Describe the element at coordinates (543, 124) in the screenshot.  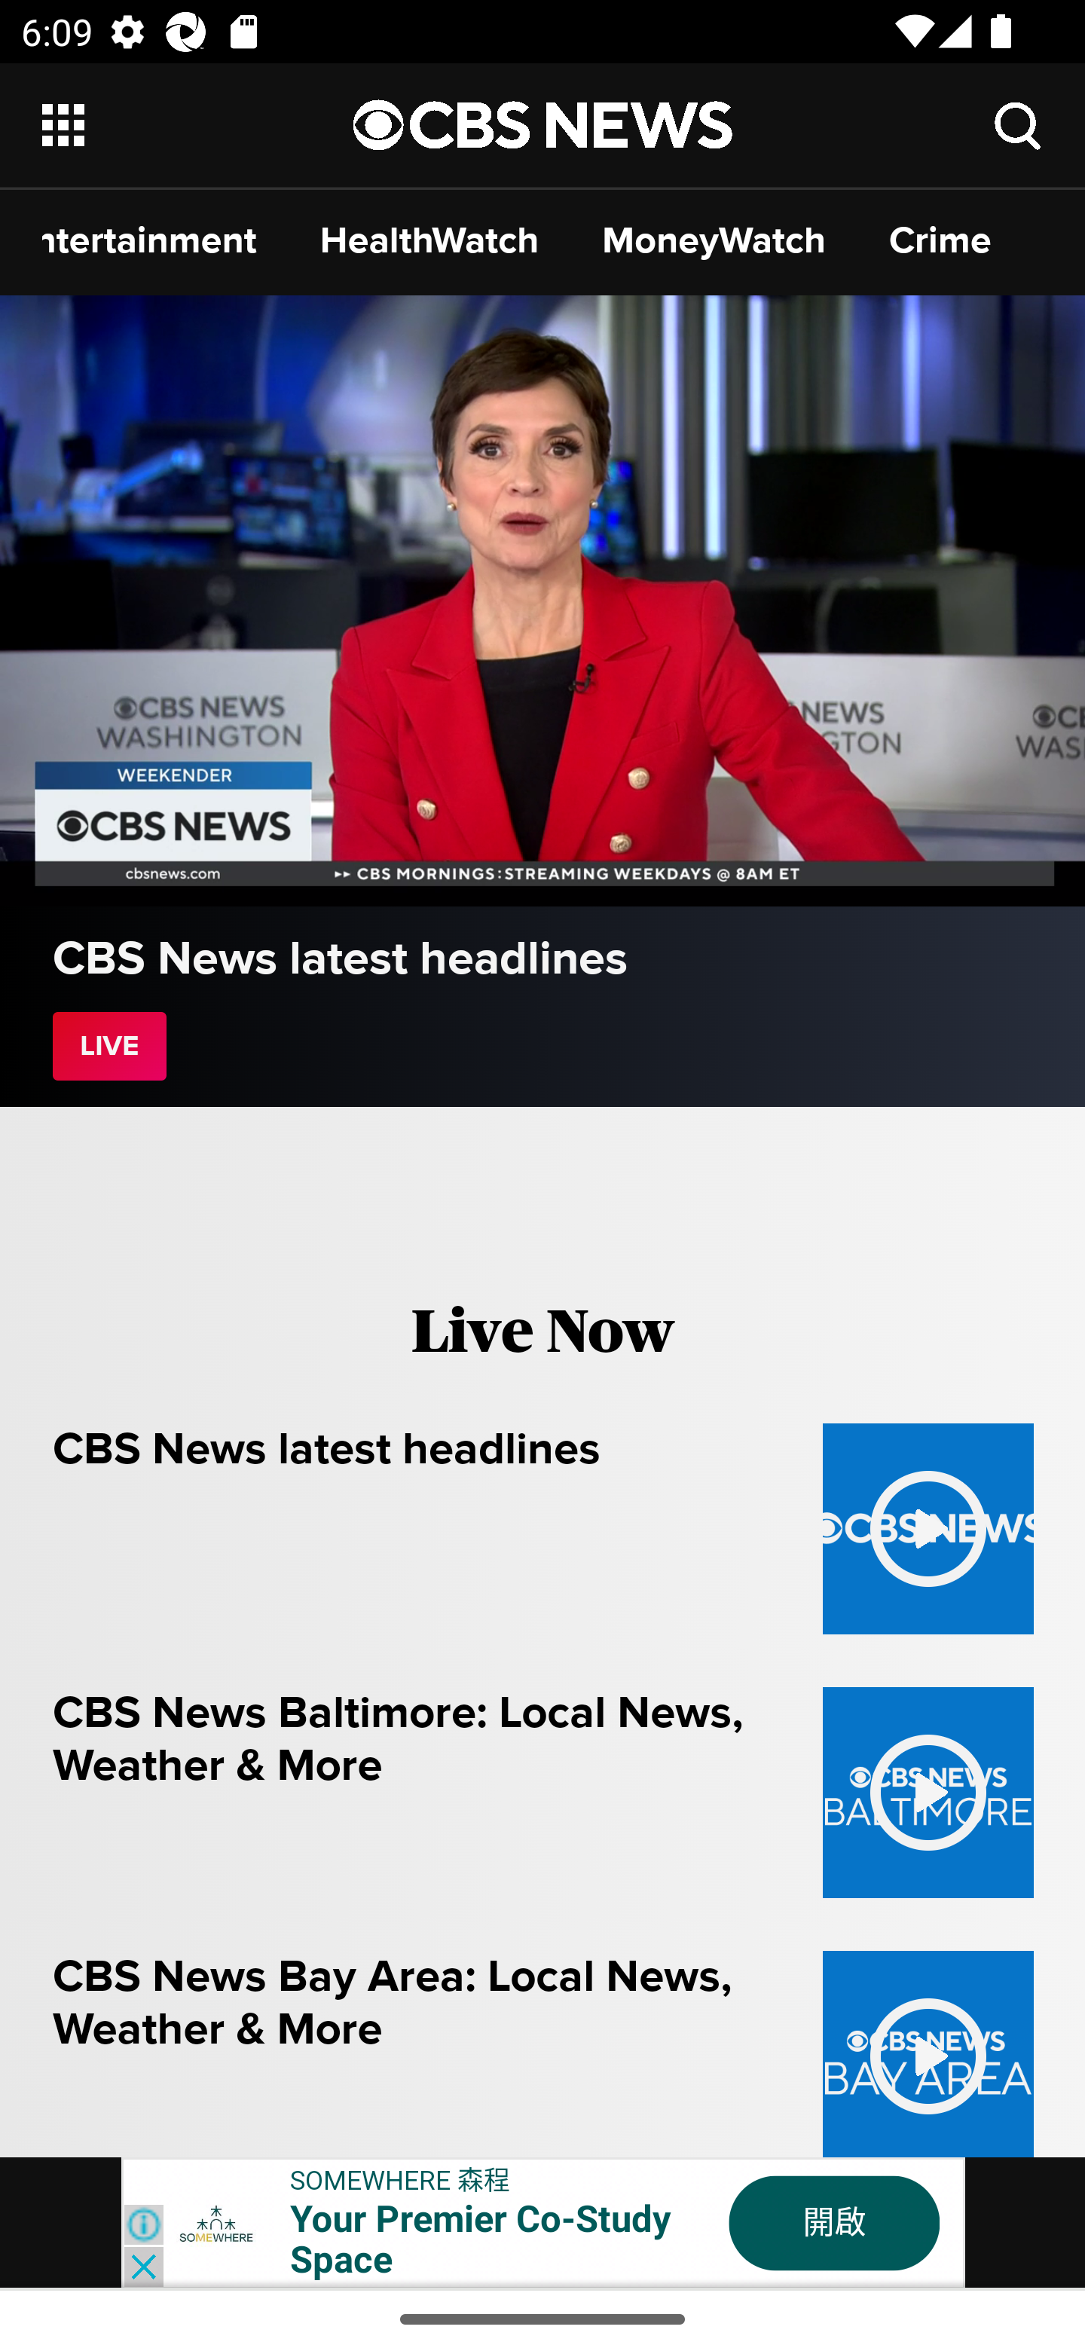
I see `Go to CBS News National home page` at that location.